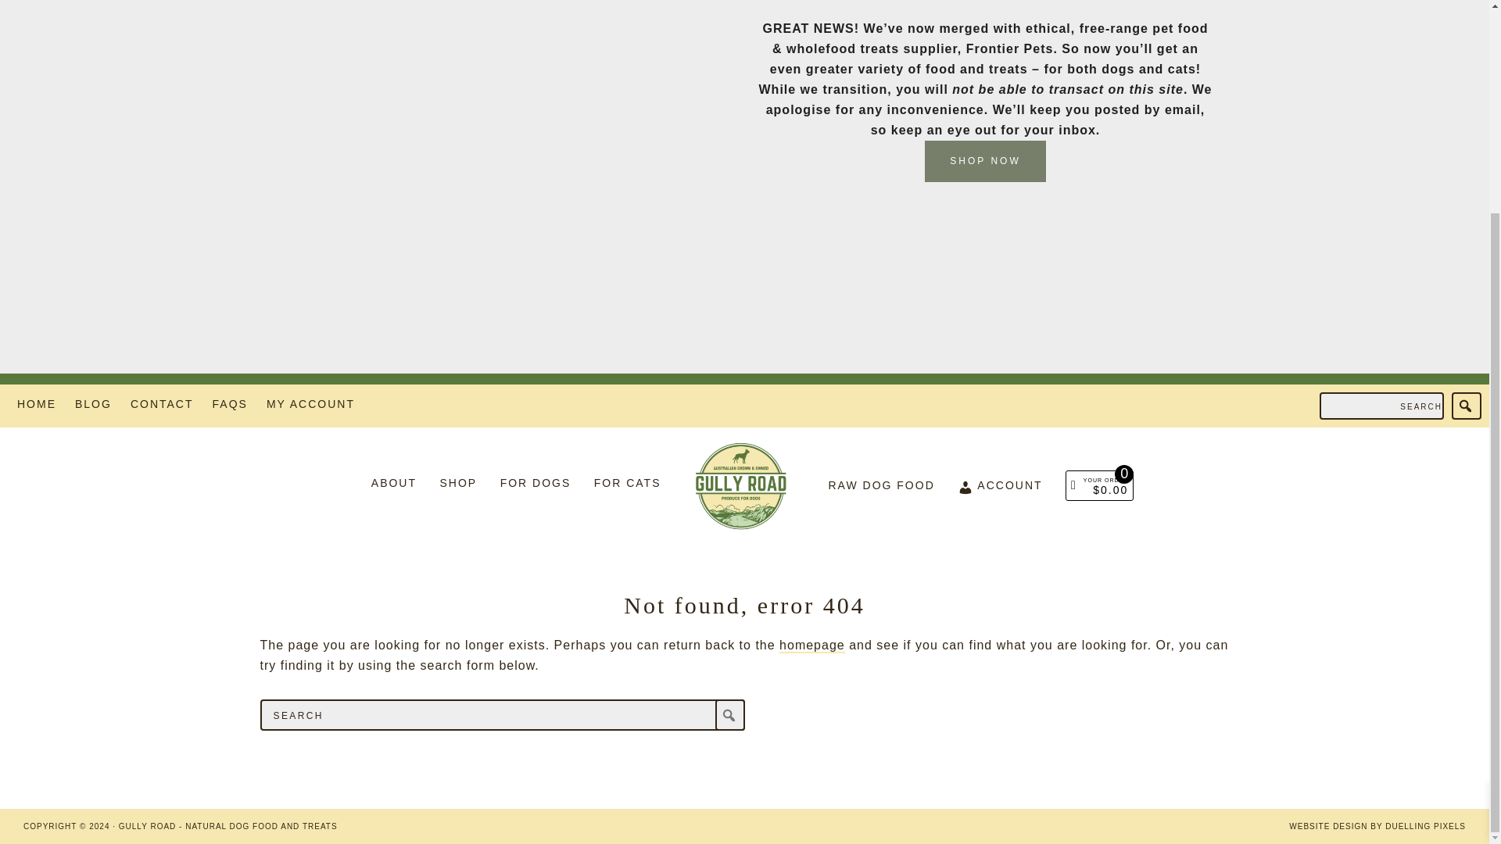 The width and height of the screenshot is (1501, 844). What do you see at coordinates (36, 406) in the screenshot?
I see `HOME` at bounding box center [36, 406].